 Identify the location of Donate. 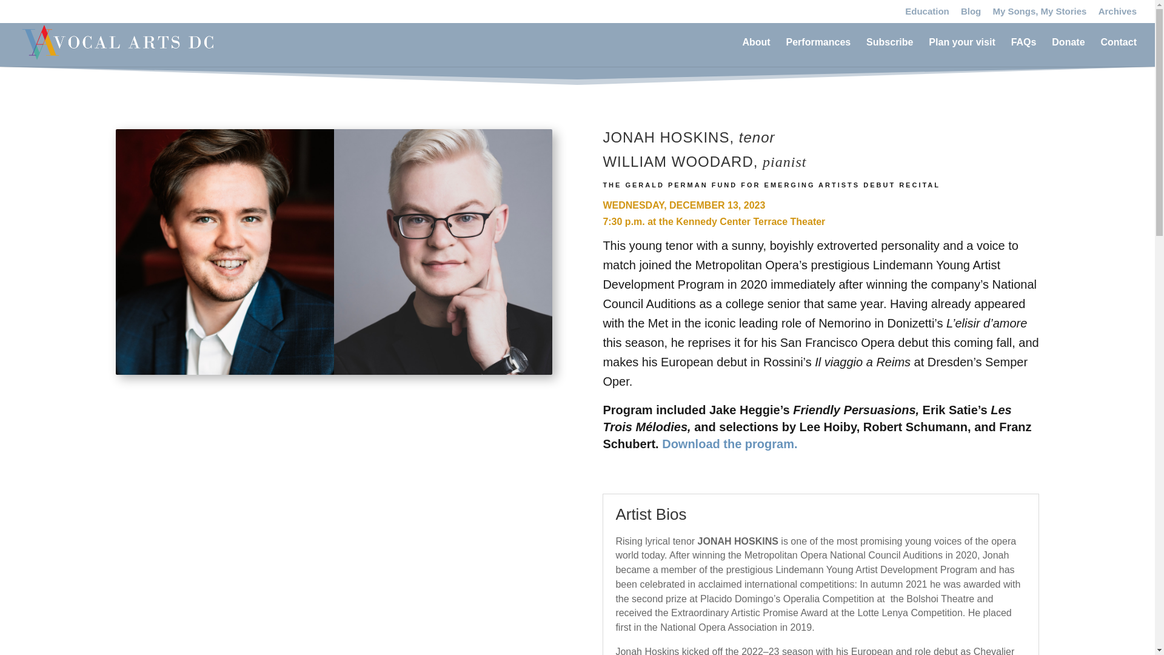
(1068, 52).